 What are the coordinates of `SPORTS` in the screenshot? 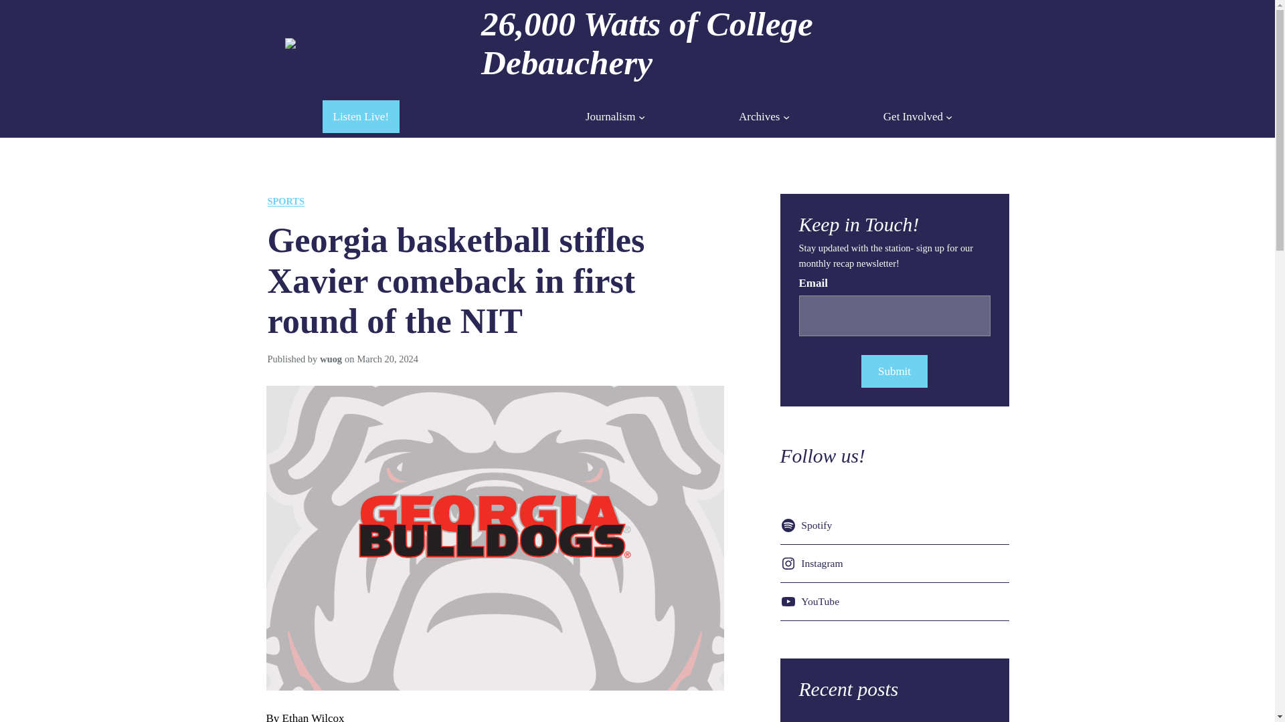 It's located at (286, 201).